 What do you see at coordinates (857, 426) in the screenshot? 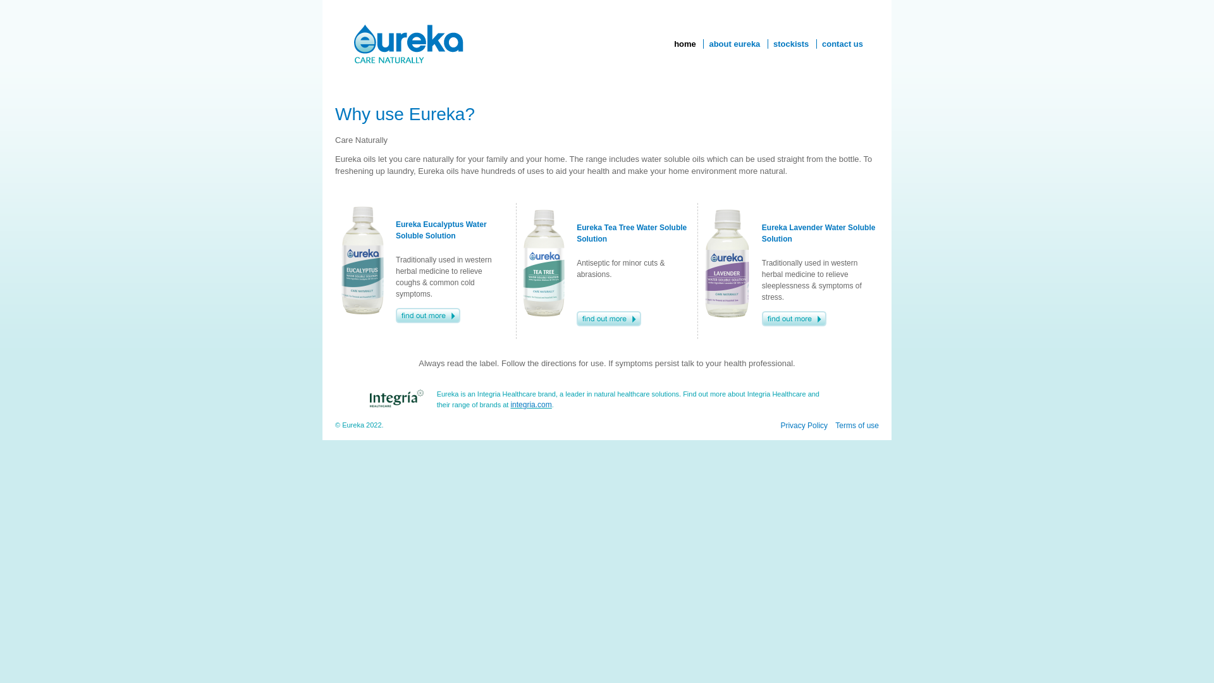
I see `Terms of use` at bounding box center [857, 426].